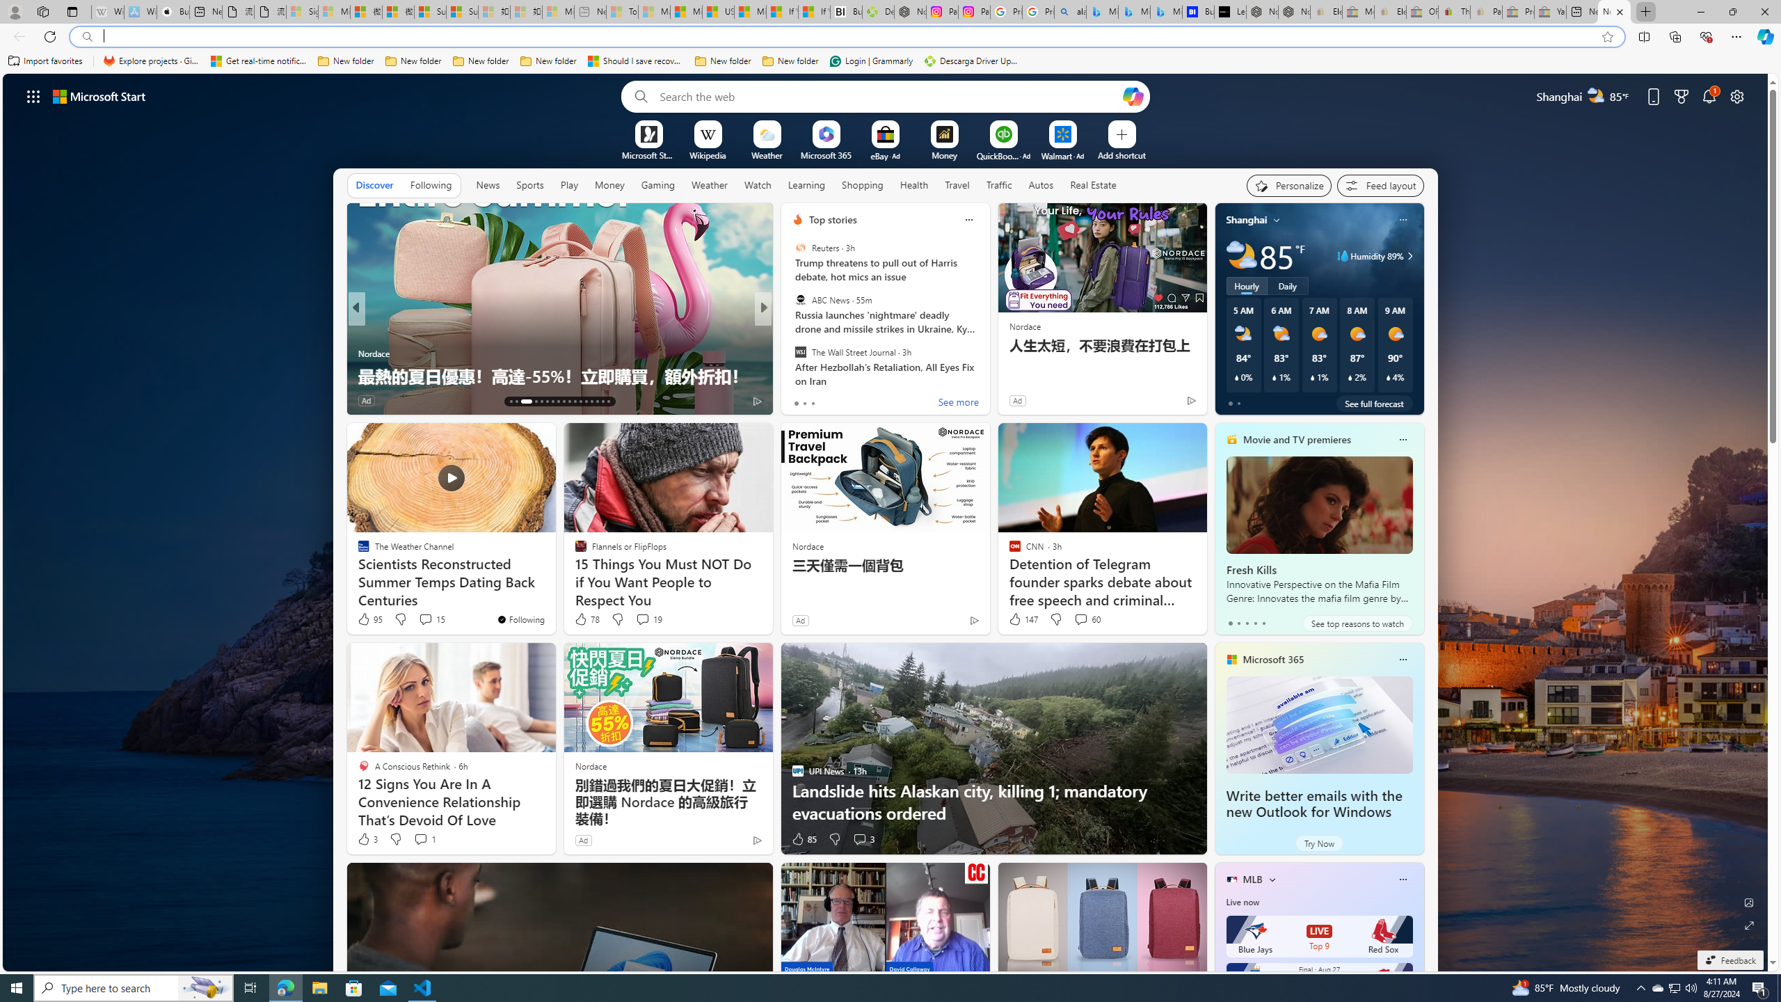 The image size is (1781, 1002). I want to click on Write better emails with the new Outlook for Windows, so click(1314, 804).